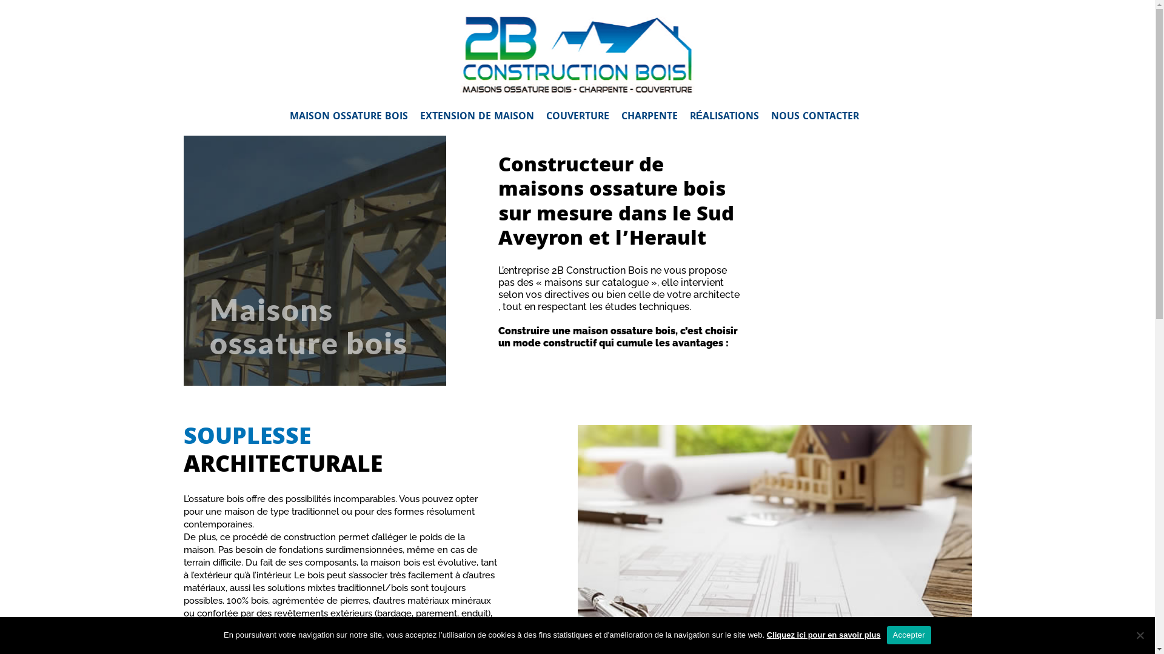 The height and width of the screenshot is (654, 1164). I want to click on Non, so click(1140, 635).